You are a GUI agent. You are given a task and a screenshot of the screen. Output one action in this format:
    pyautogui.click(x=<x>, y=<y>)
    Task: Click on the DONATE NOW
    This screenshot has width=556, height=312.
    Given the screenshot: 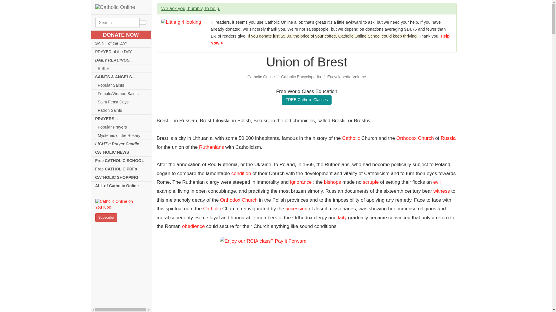 What is the action you would take?
    pyautogui.click(x=121, y=35)
    